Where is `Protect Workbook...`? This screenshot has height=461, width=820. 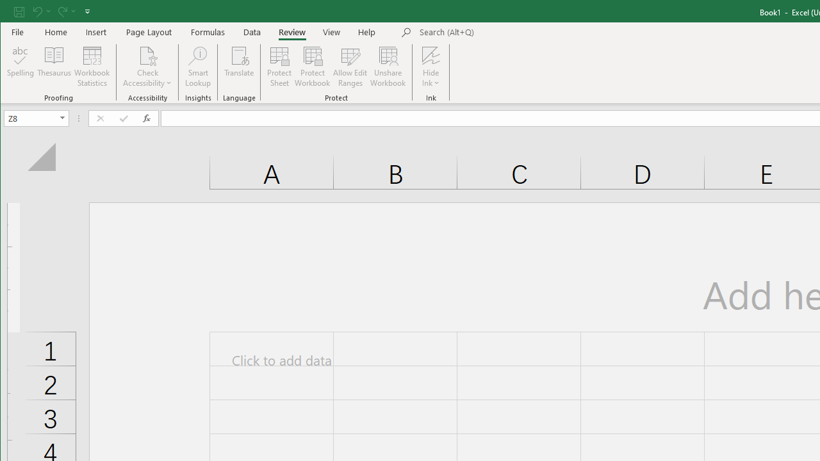 Protect Workbook... is located at coordinates (313, 67).